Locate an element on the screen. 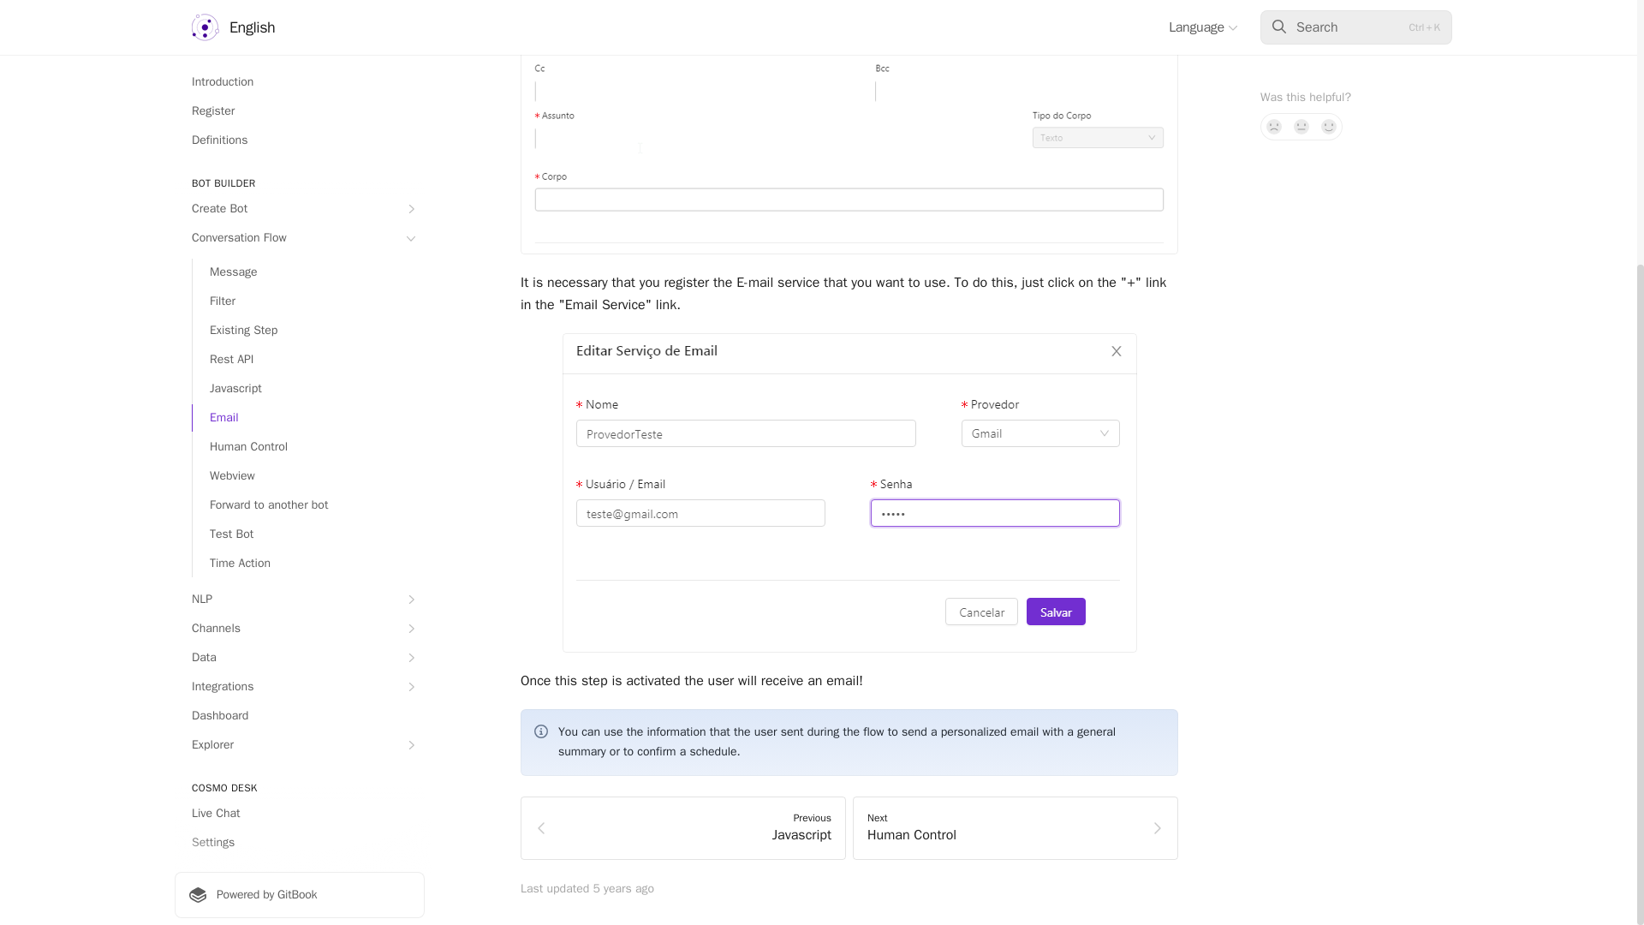 The height and width of the screenshot is (925, 1644). Email is located at coordinates (308, 48).